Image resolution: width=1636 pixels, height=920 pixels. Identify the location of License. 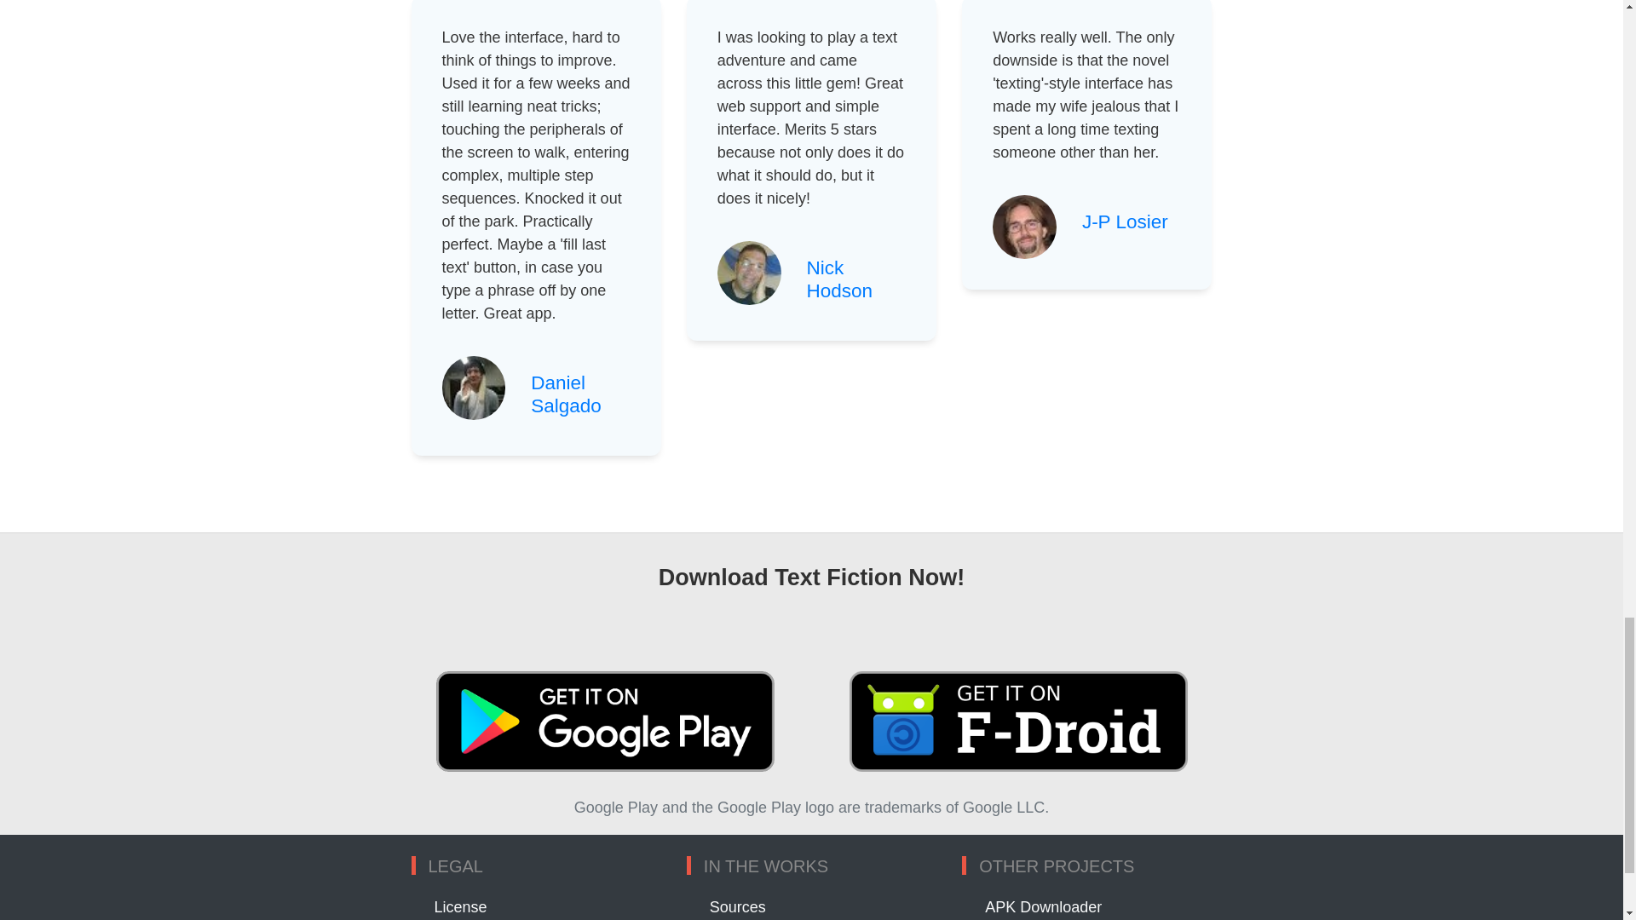
(461, 906).